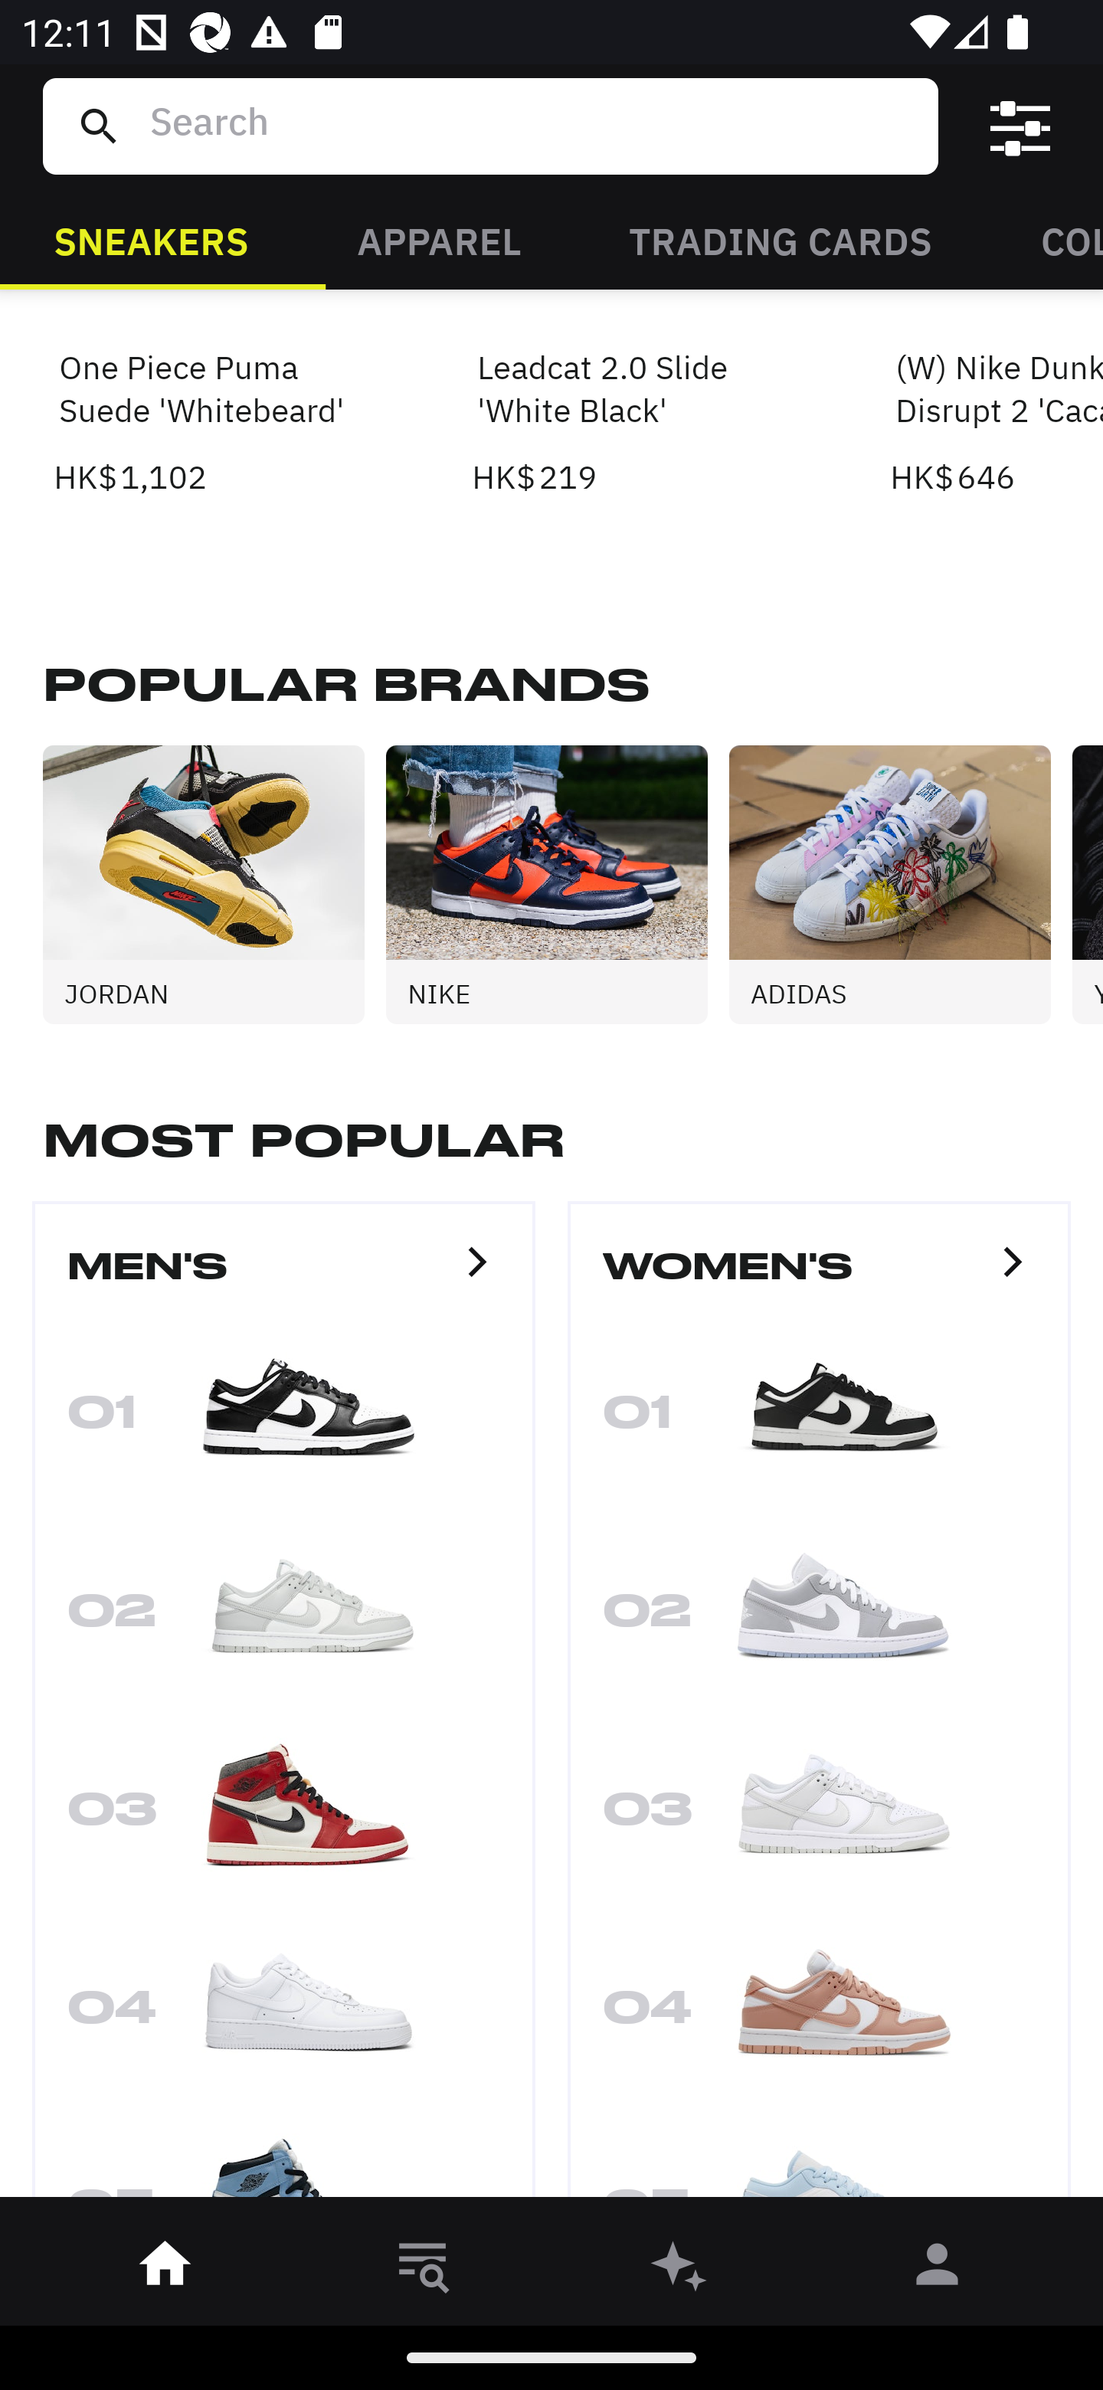 The height and width of the screenshot is (2390, 1103). I want to click on 01, so click(283, 1420).